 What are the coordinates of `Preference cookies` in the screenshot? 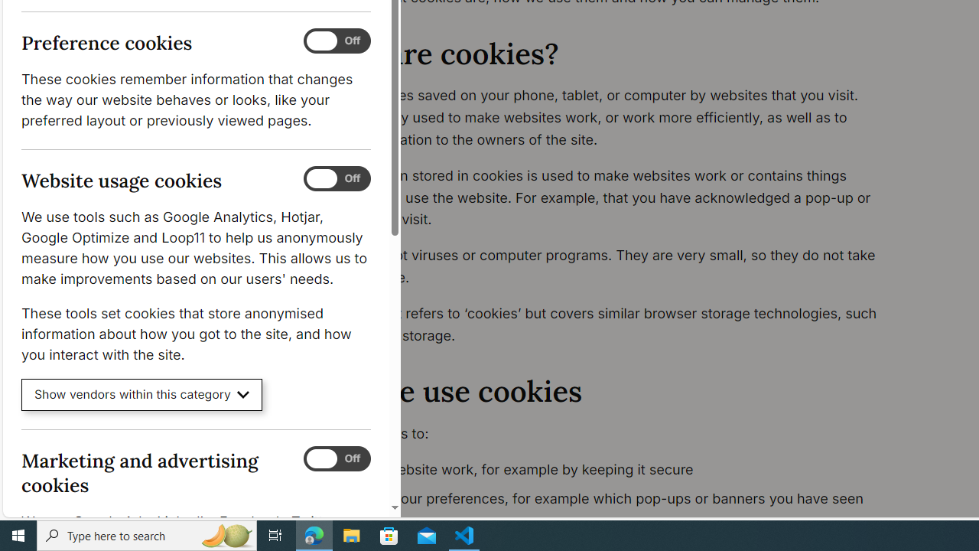 It's located at (337, 41).